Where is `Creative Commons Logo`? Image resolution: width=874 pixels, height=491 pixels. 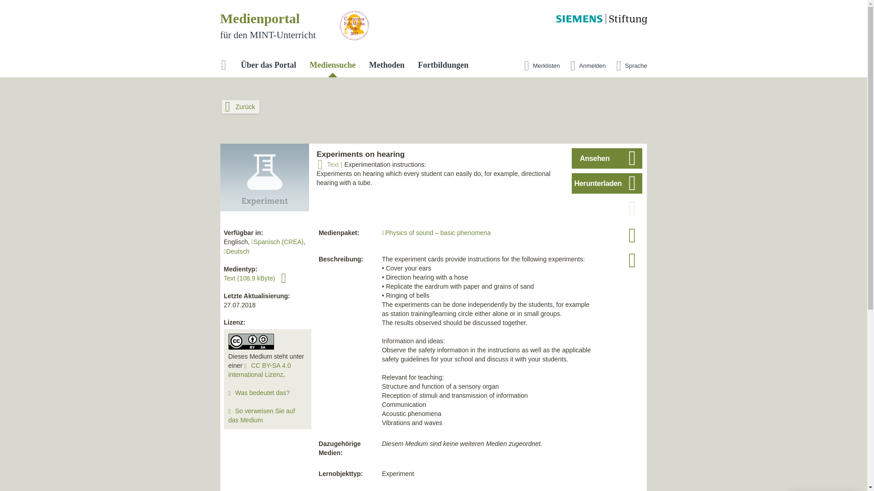
Creative Commons Logo is located at coordinates (251, 341).